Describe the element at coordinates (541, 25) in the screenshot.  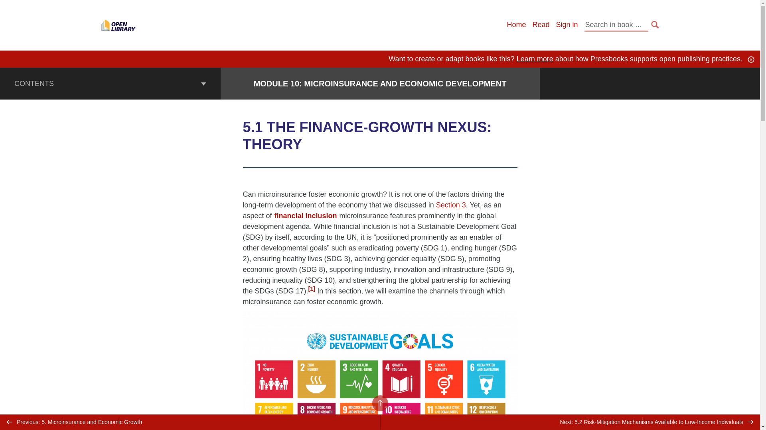
I see `Read` at that location.